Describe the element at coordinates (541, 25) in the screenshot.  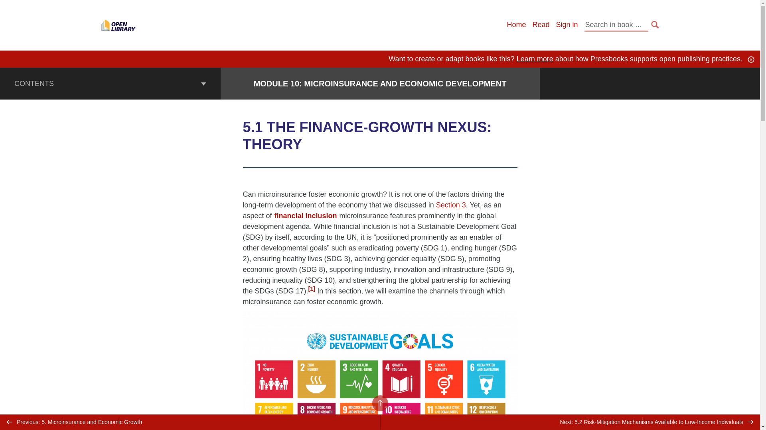
I see `Read` at that location.